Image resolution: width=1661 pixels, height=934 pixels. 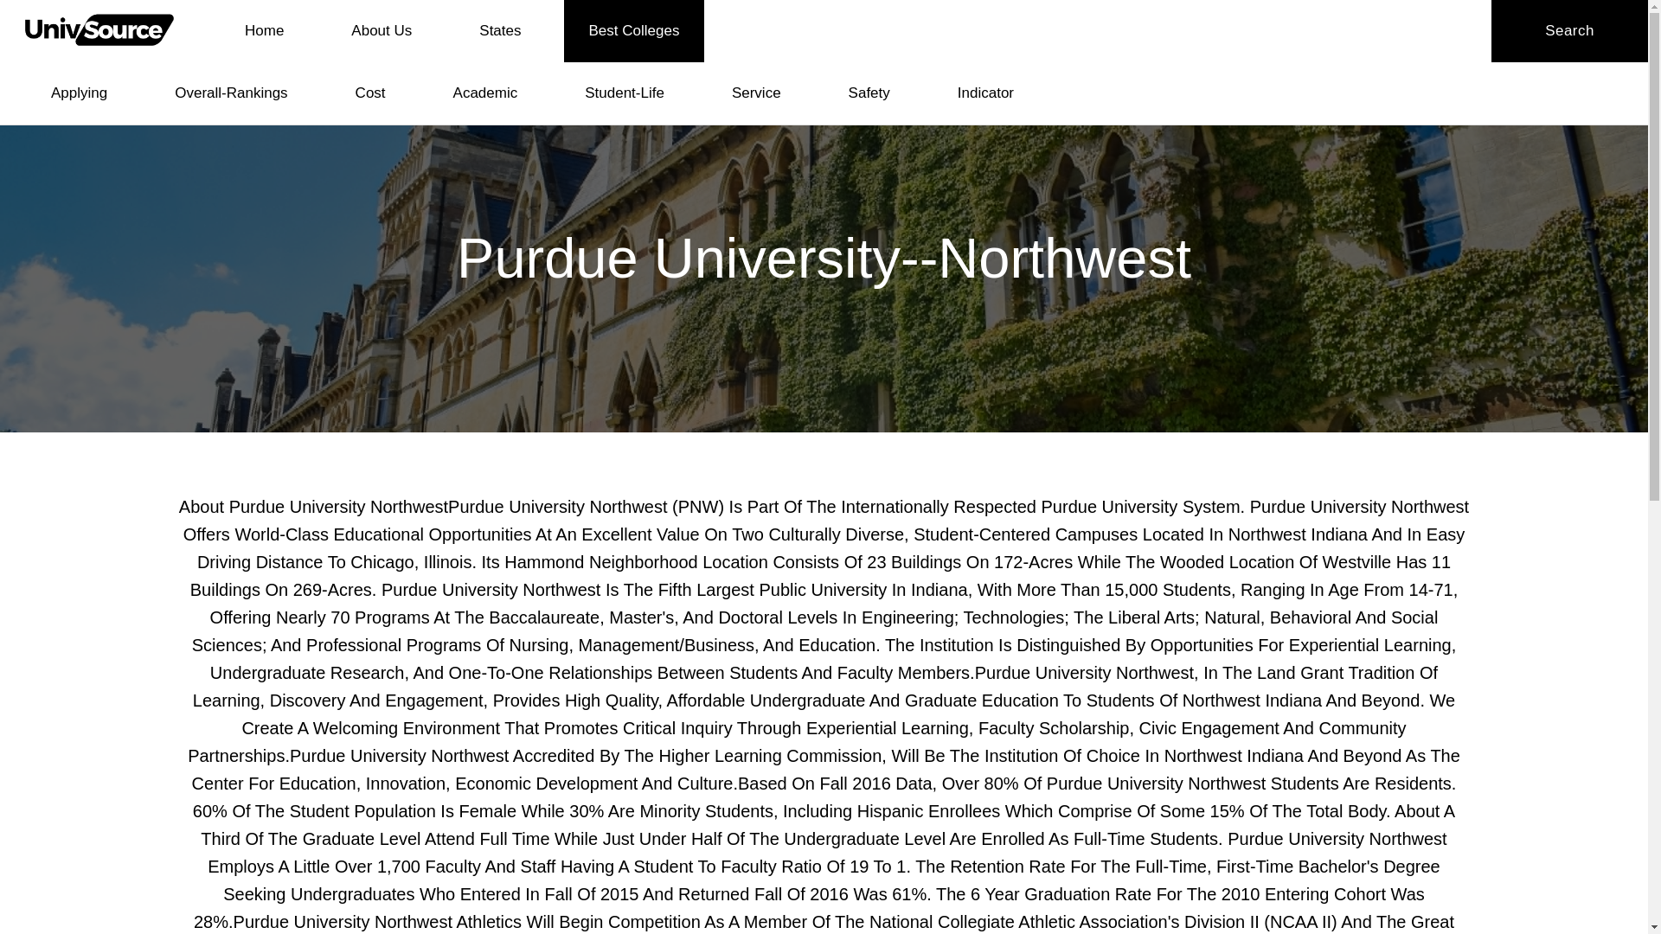 What do you see at coordinates (80, 93) in the screenshot?
I see `Applying` at bounding box center [80, 93].